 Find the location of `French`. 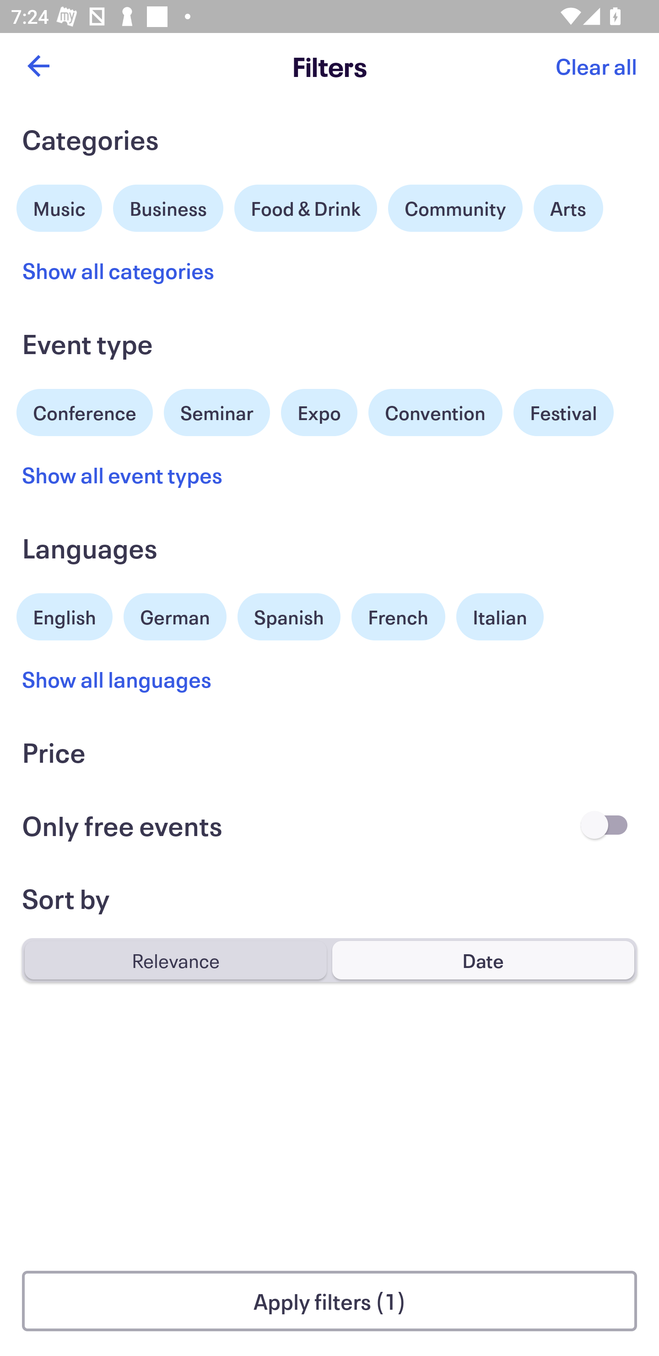

French is located at coordinates (398, 617).